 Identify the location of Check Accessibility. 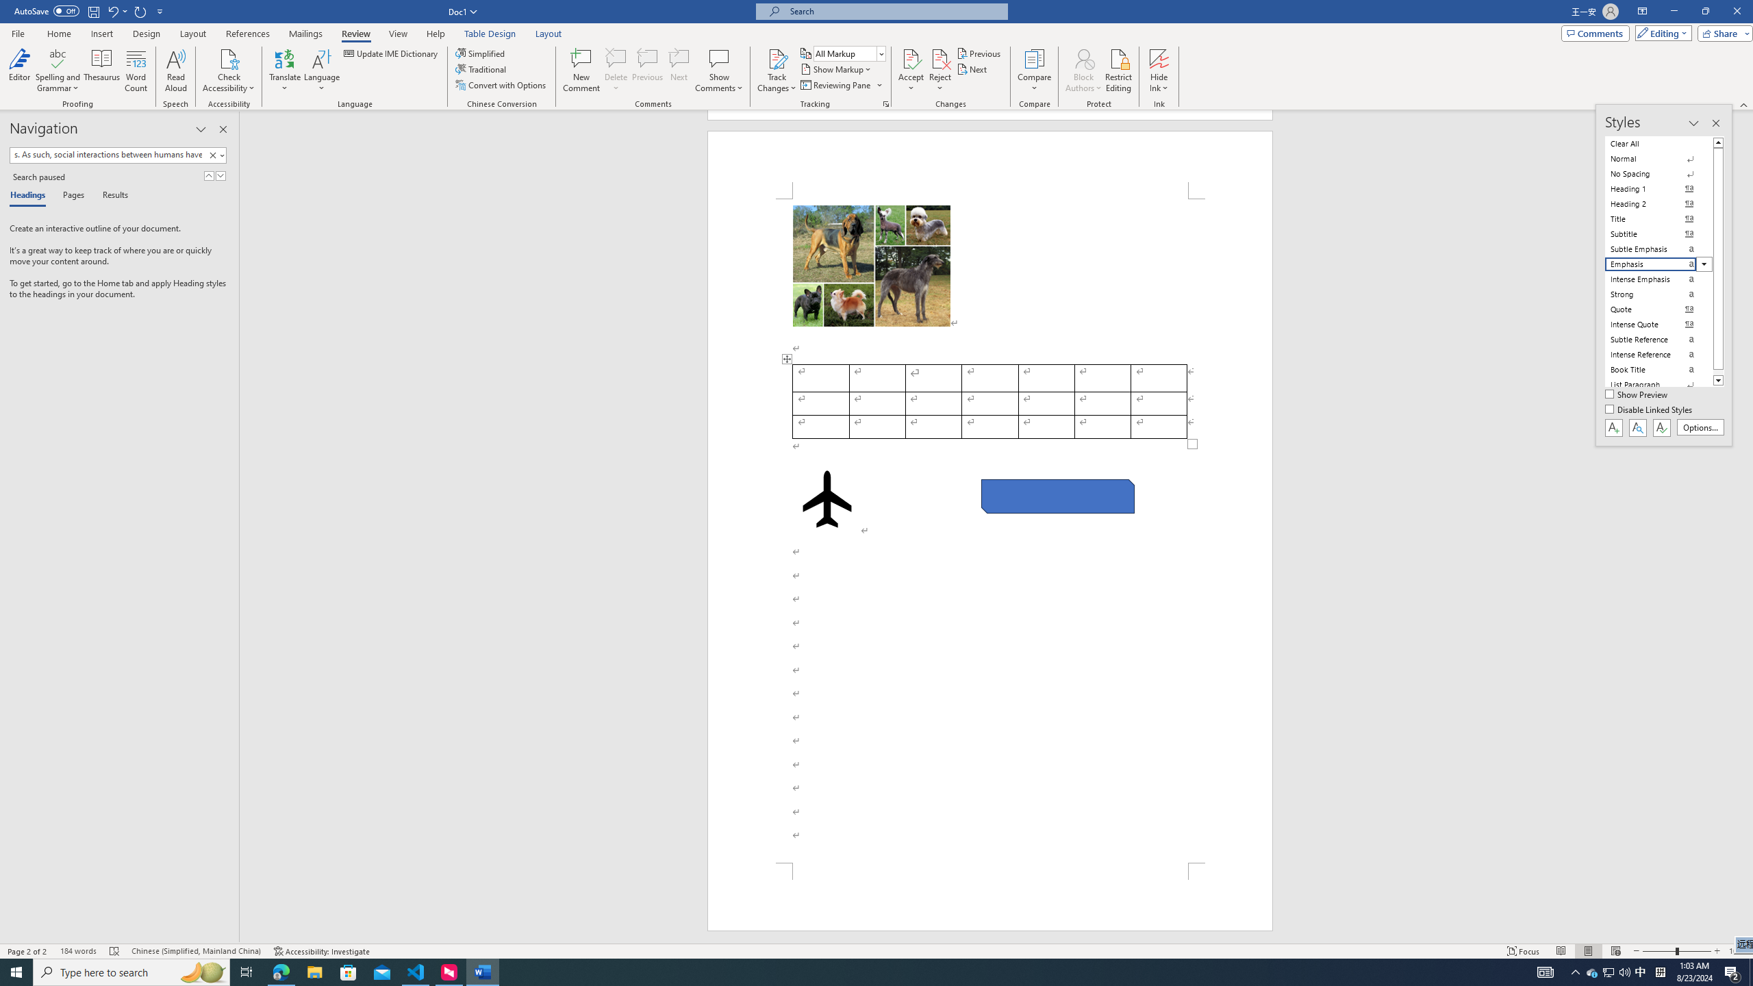
(229, 58).